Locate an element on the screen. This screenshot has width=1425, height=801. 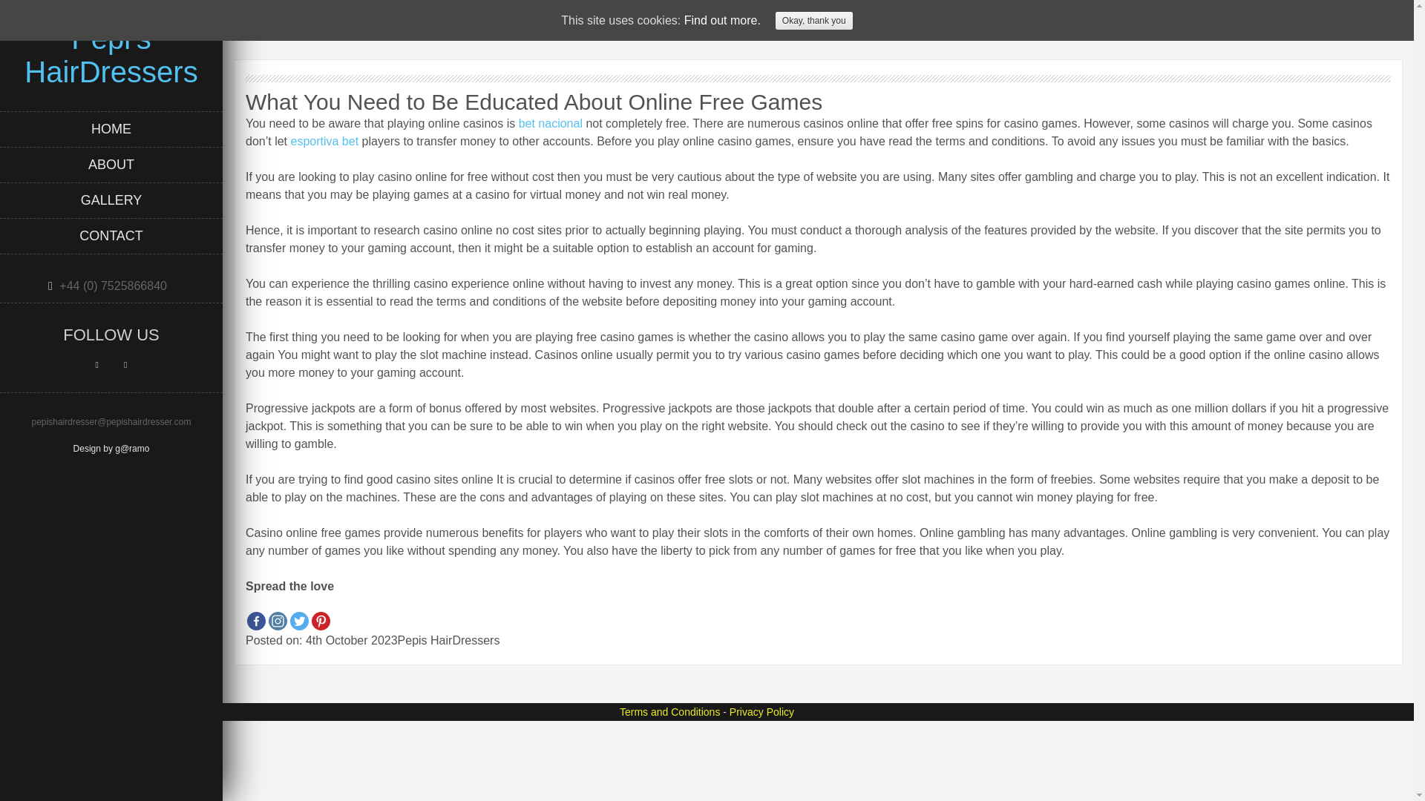
Okay, thank you is located at coordinates (813, 21).